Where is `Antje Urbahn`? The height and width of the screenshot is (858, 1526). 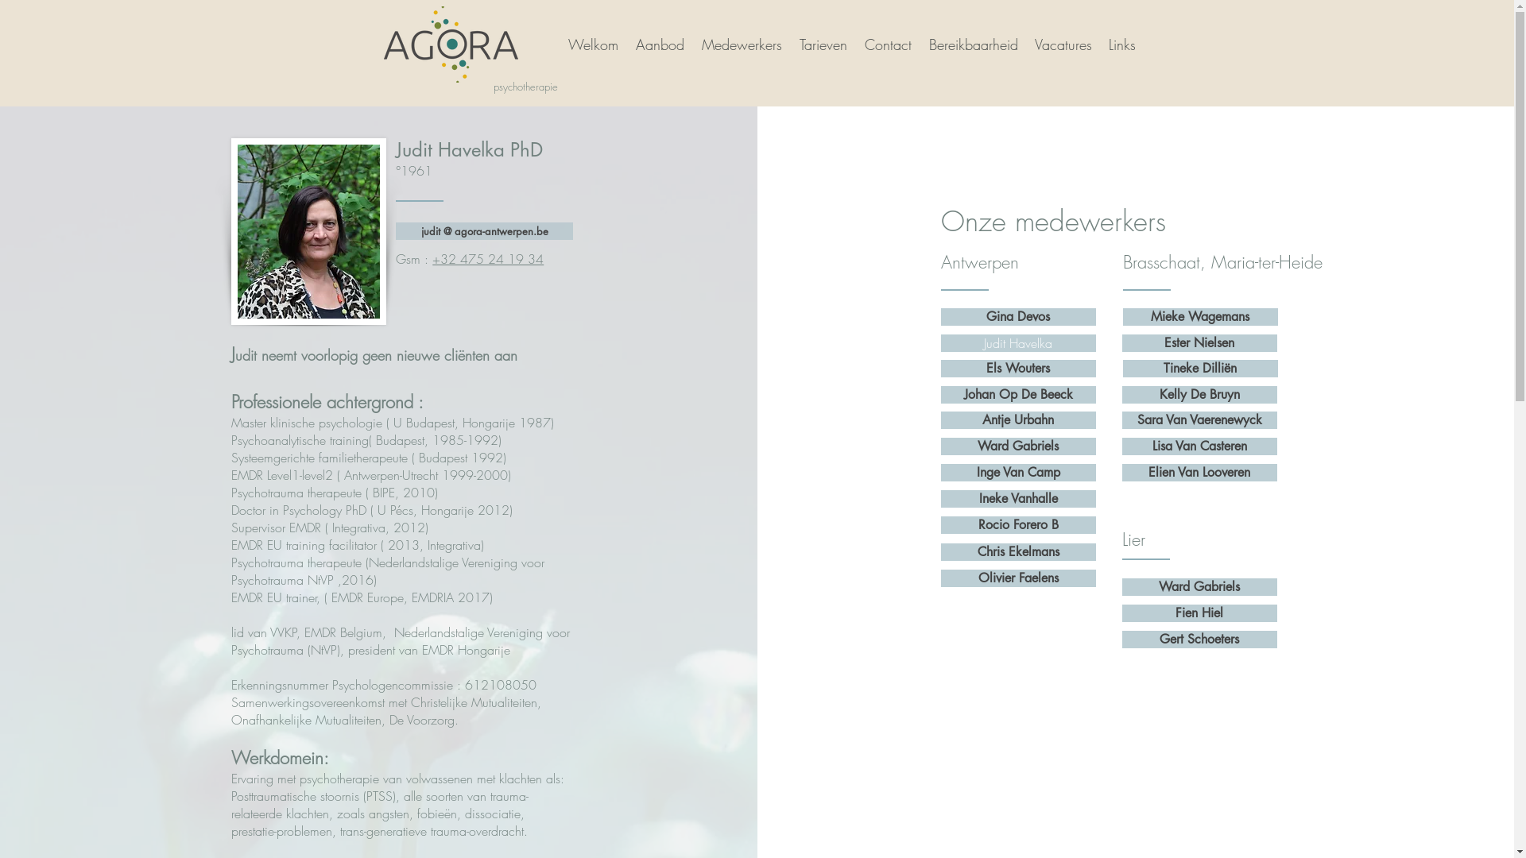
Antje Urbahn is located at coordinates (1019, 420).